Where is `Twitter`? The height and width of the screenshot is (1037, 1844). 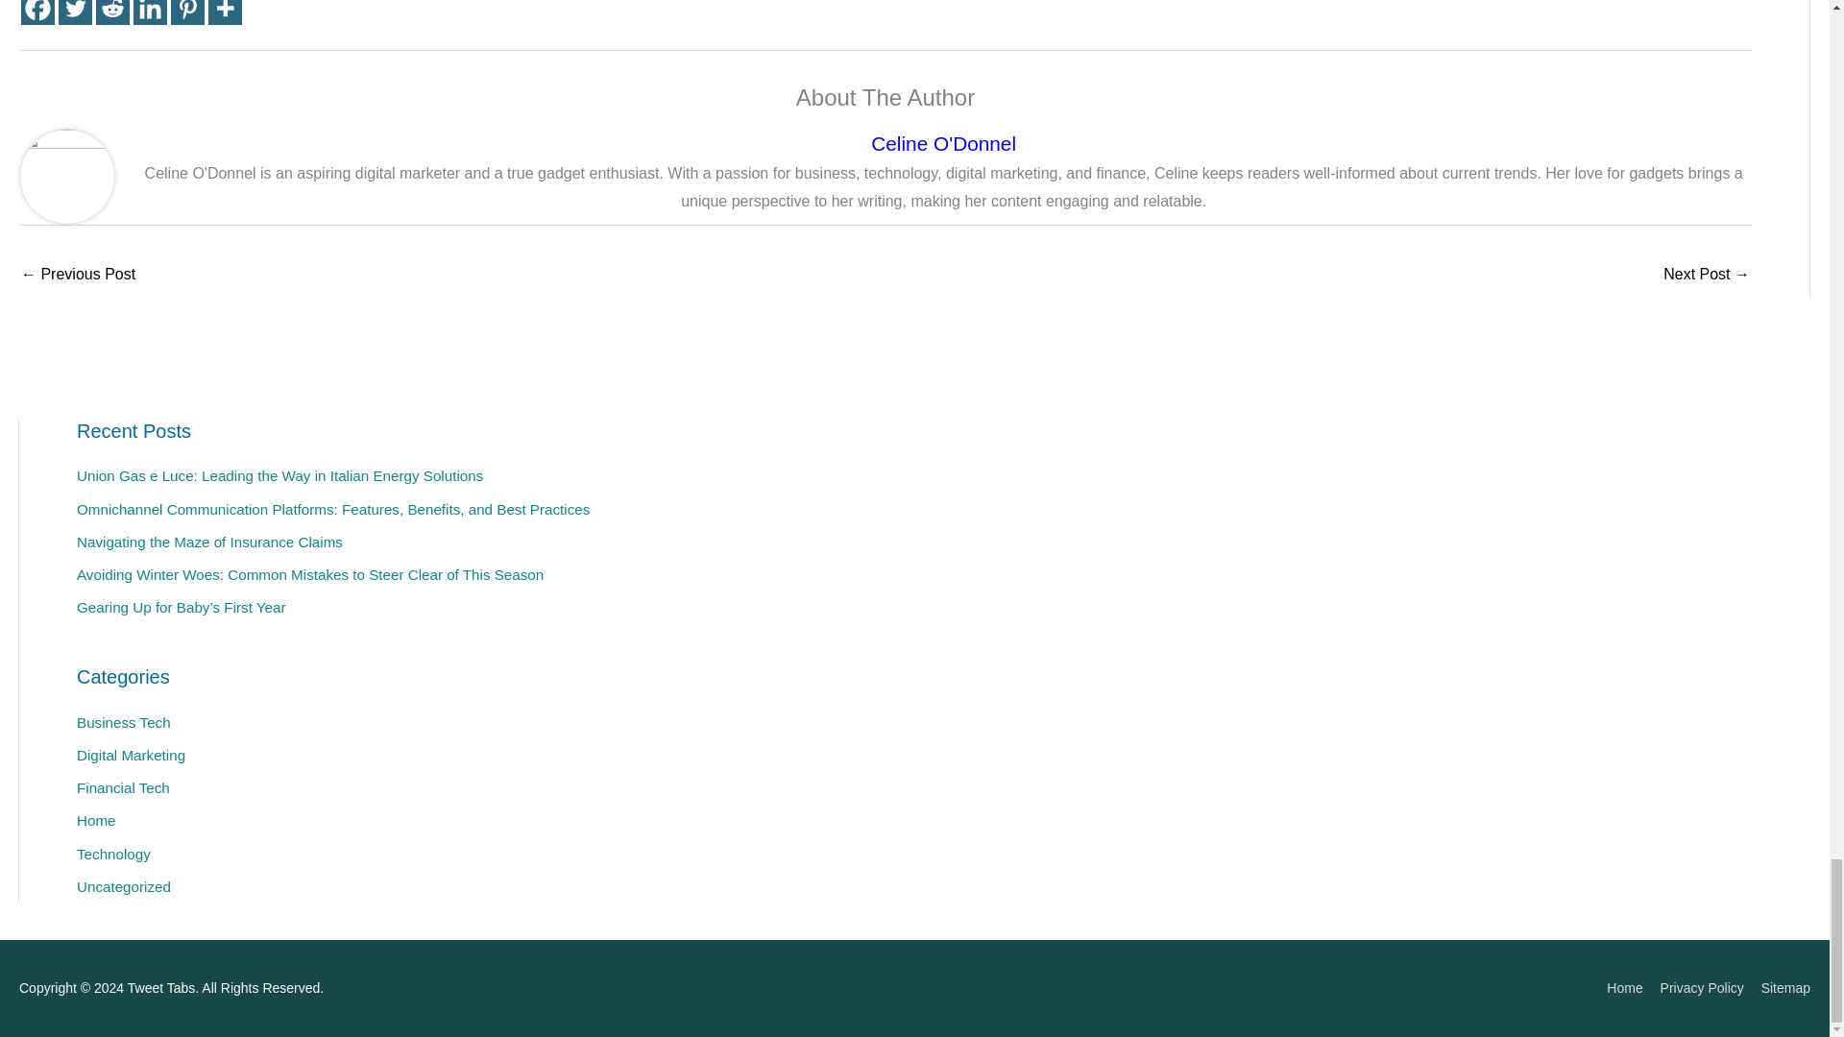
Twitter is located at coordinates (75, 12).